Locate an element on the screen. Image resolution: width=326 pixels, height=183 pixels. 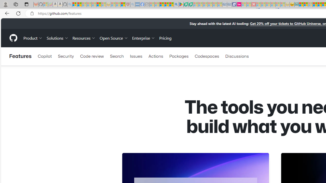
Enterprise is located at coordinates (144, 38).